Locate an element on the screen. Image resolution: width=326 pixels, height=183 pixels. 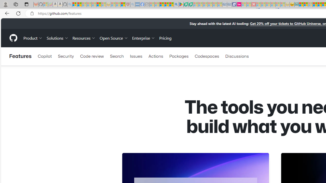
Enterprise is located at coordinates (144, 38).